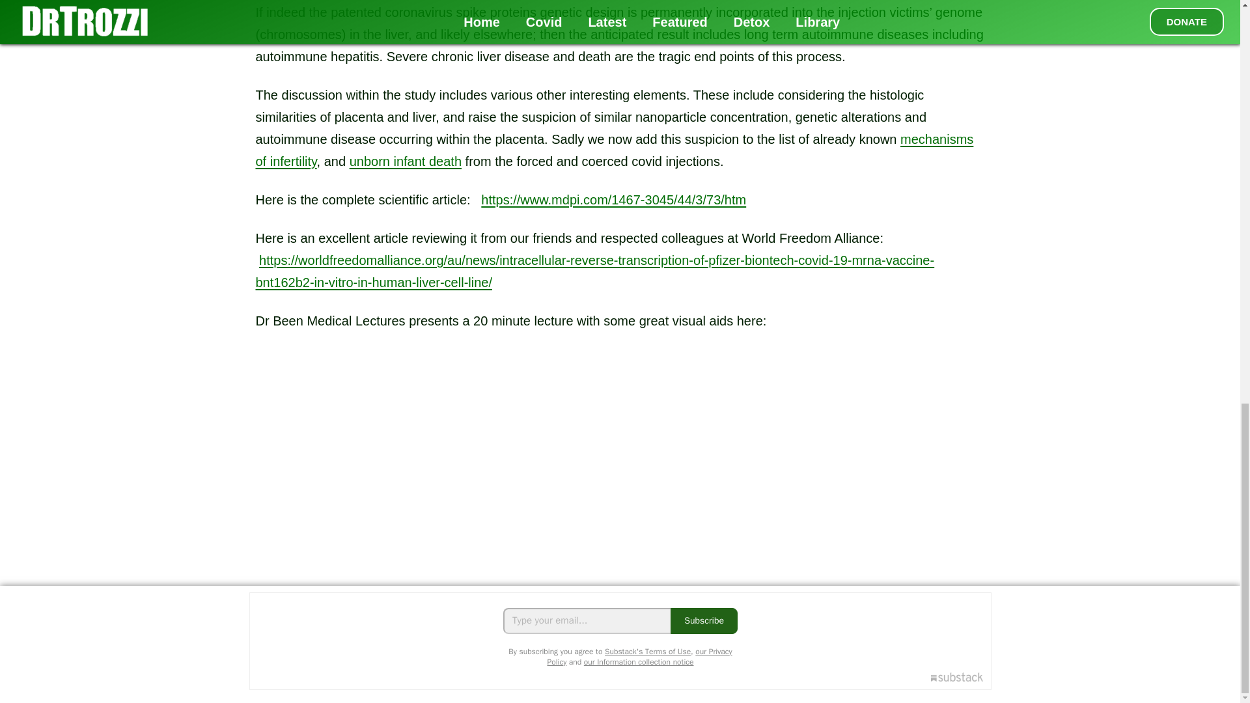 The image size is (1250, 703). Describe the element at coordinates (614, 150) in the screenshot. I see `mechanisms of infertility` at that location.